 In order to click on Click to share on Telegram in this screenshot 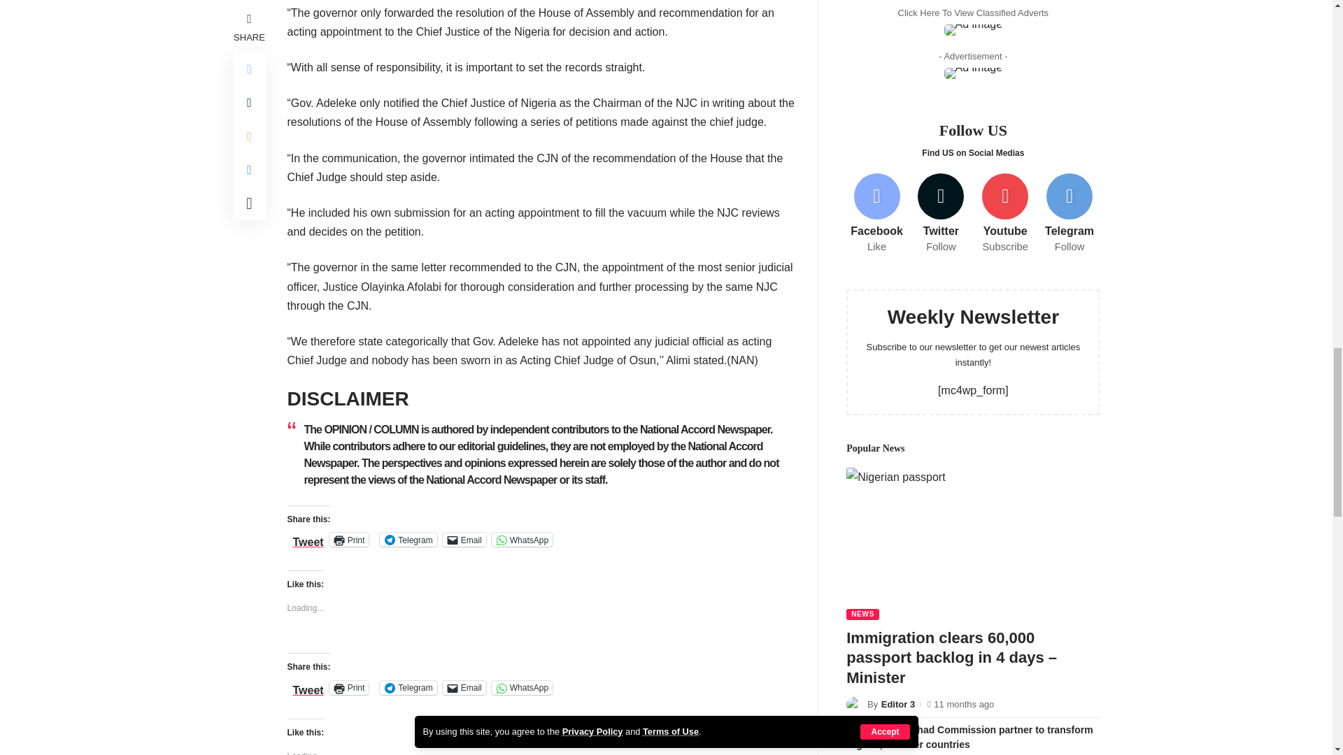, I will do `click(408, 688)`.